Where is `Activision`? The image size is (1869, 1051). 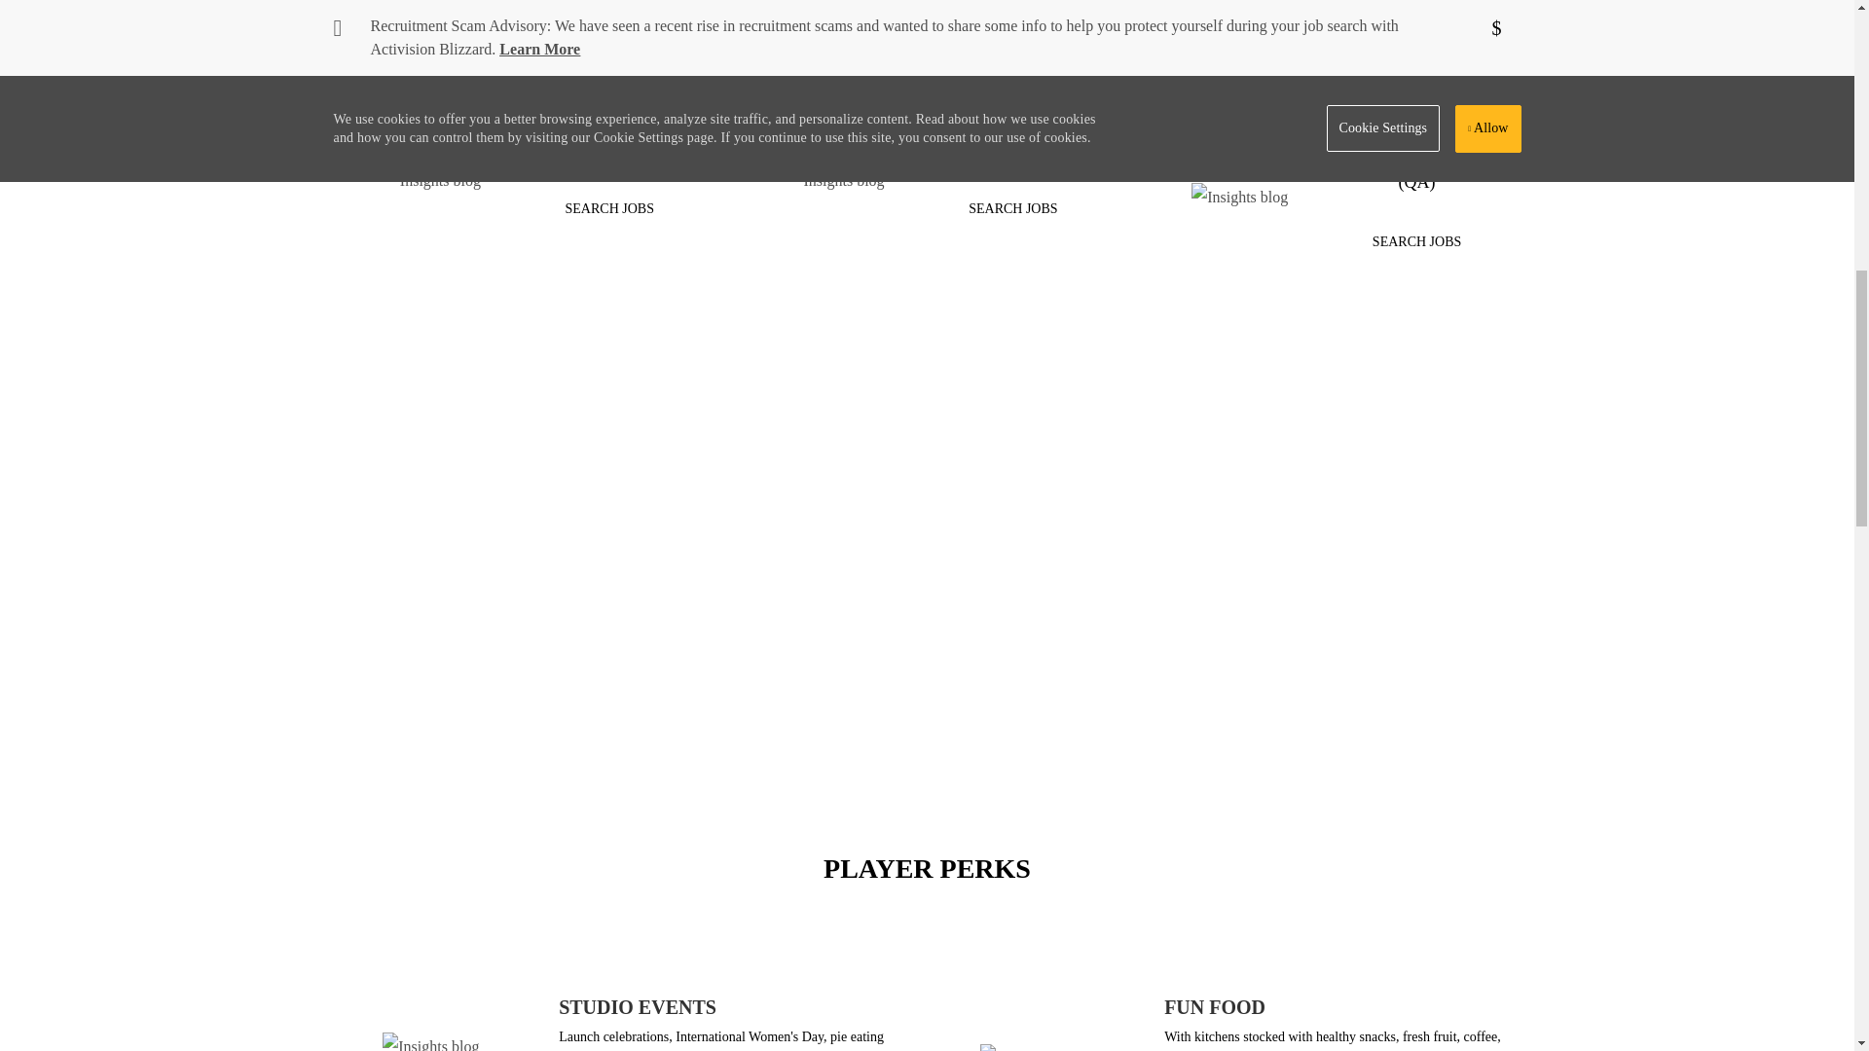
Activision is located at coordinates (1168, 662).